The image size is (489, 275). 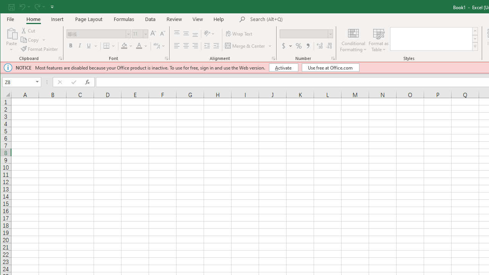 What do you see at coordinates (28, 31) in the screenshot?
I see `Cut` at bounding box center [28, 31].